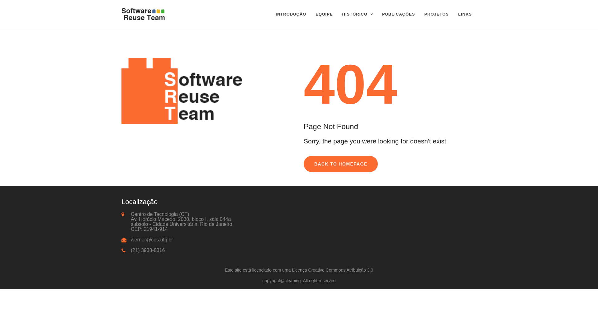  What do you see at coordinates (299, 281) in the screenshot?
I see `copyright@cleaning. All right reserved` at bounding box center [299, 281].